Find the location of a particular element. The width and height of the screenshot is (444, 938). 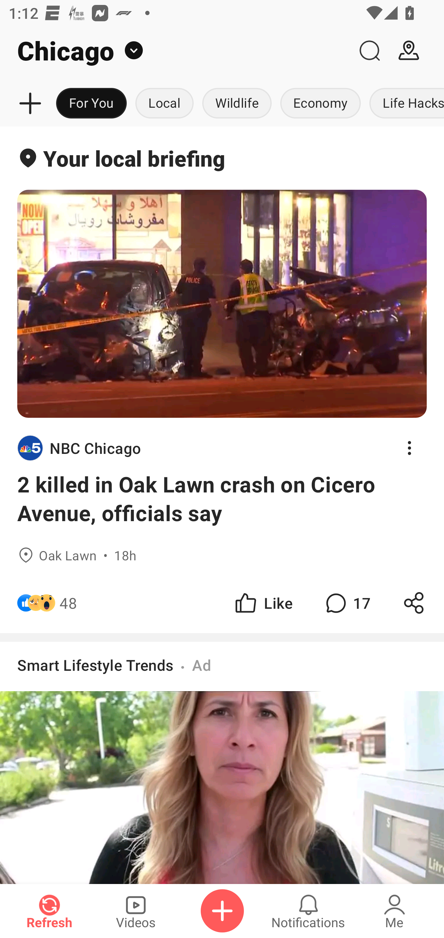

For You is located at coordinates (91, 104).